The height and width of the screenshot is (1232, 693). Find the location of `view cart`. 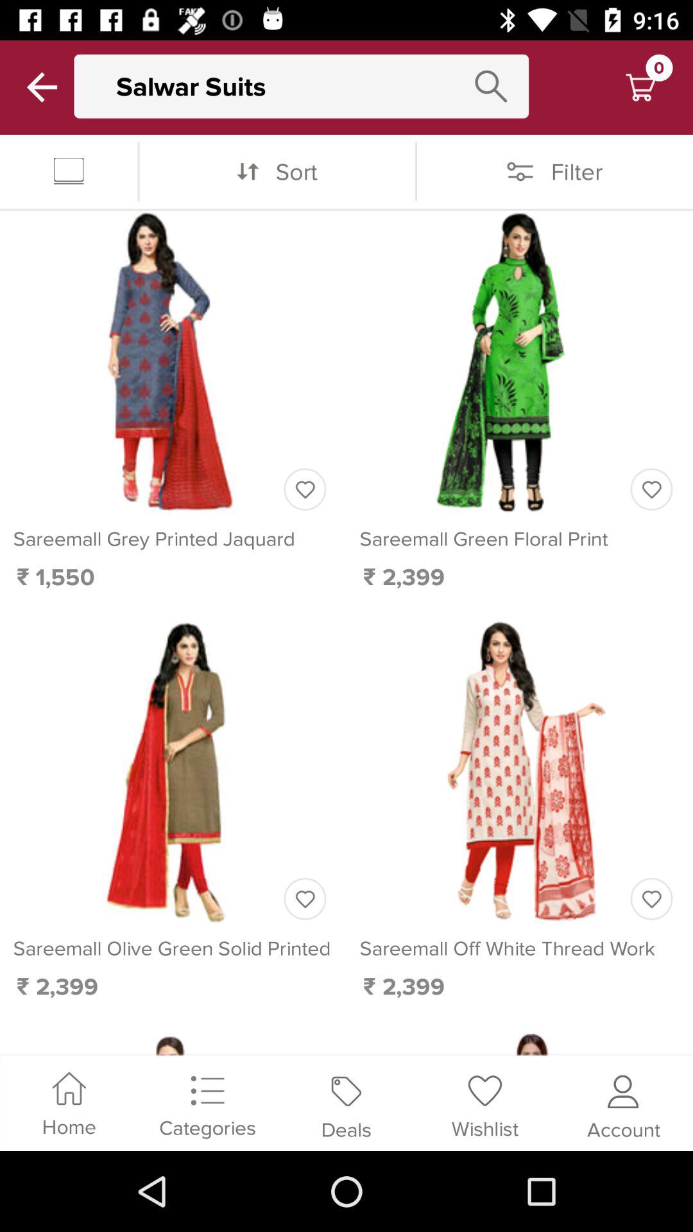

view cart is located at coordinates (640, 87).